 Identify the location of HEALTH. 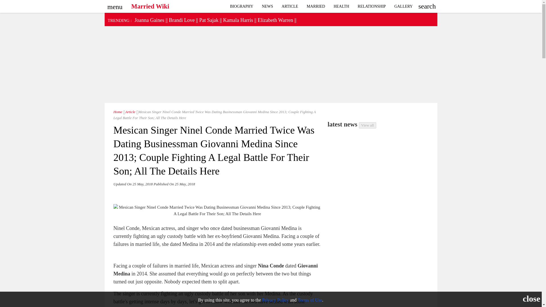
(341, 6).